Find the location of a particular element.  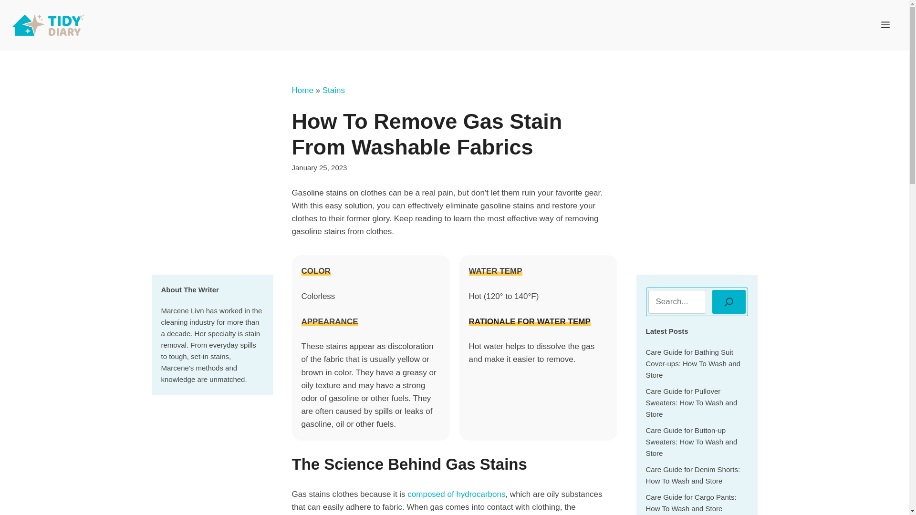

Care Guide for Cargo Pants: How To Wash and Store is located at coordinates (691, 503).